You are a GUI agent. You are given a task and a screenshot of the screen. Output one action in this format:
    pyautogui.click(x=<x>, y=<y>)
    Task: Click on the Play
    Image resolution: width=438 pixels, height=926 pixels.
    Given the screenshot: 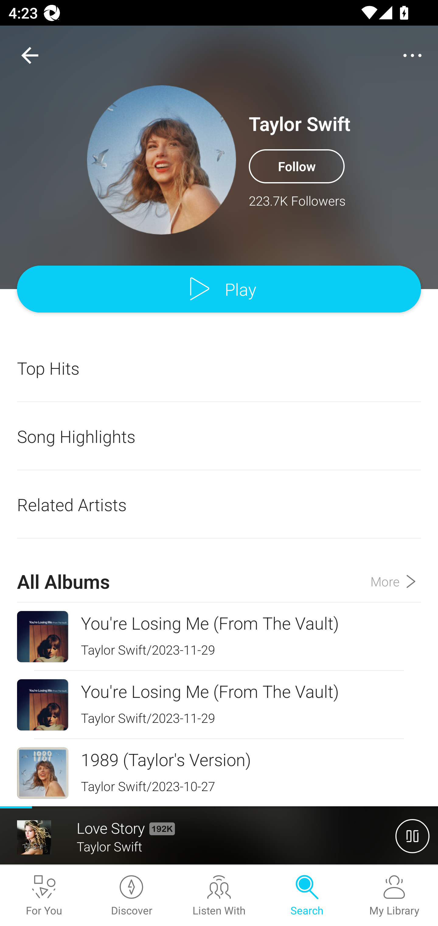 What is the action you would take?
    pyautogui.click(x=219, y=289)
    